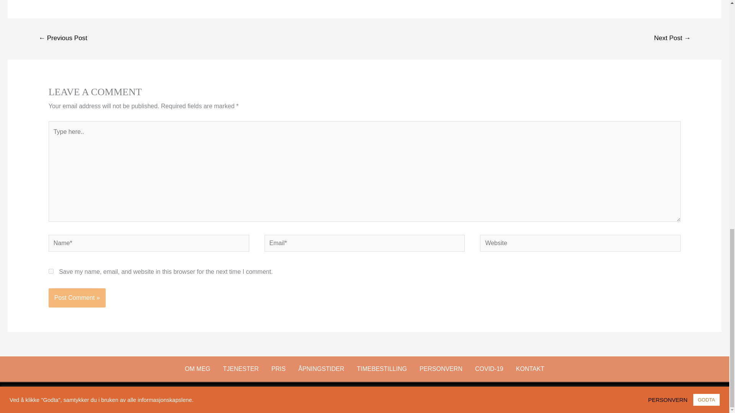 The width and height of the screenshot is (735, 413). What do you see at coordinates (278, 369) in the screenshot?
I see `PRIS` at bounding box center [278, 369].